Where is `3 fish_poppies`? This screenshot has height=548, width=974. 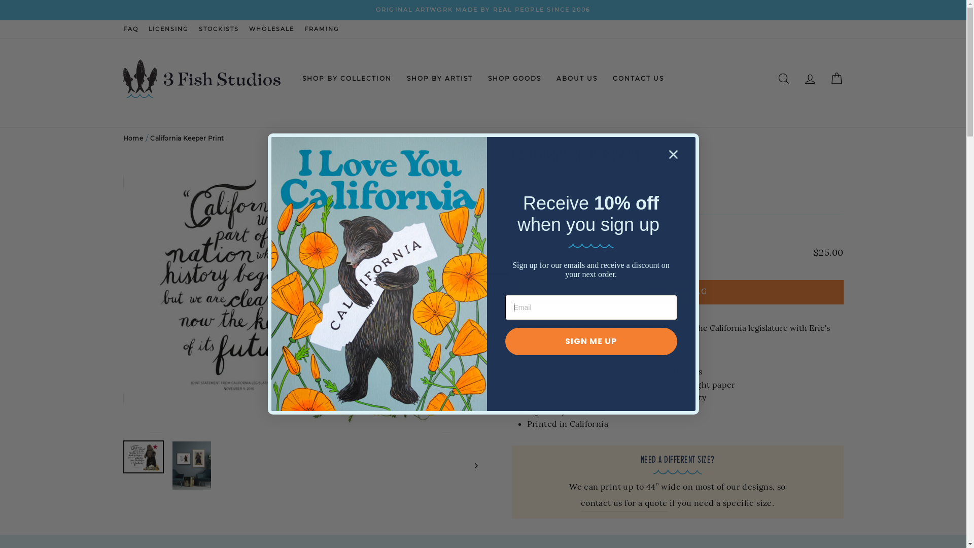 3 fish_poppies is located at coordinates (377, 274).